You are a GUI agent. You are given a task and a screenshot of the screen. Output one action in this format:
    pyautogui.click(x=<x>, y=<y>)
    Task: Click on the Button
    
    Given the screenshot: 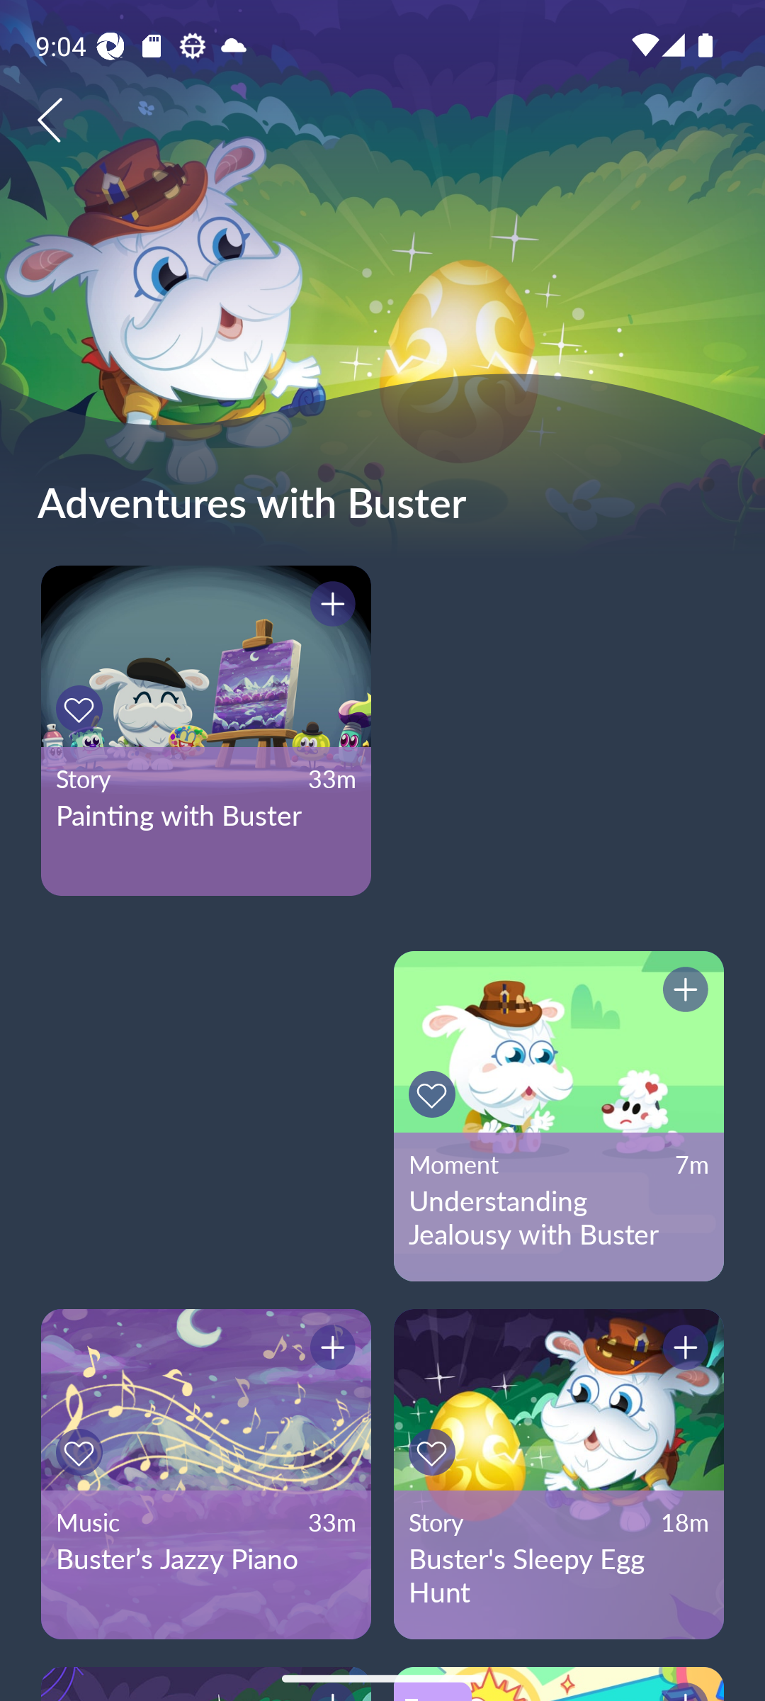 What is the action you would take?
    pyautogui.click(x=435, y=1094)
    